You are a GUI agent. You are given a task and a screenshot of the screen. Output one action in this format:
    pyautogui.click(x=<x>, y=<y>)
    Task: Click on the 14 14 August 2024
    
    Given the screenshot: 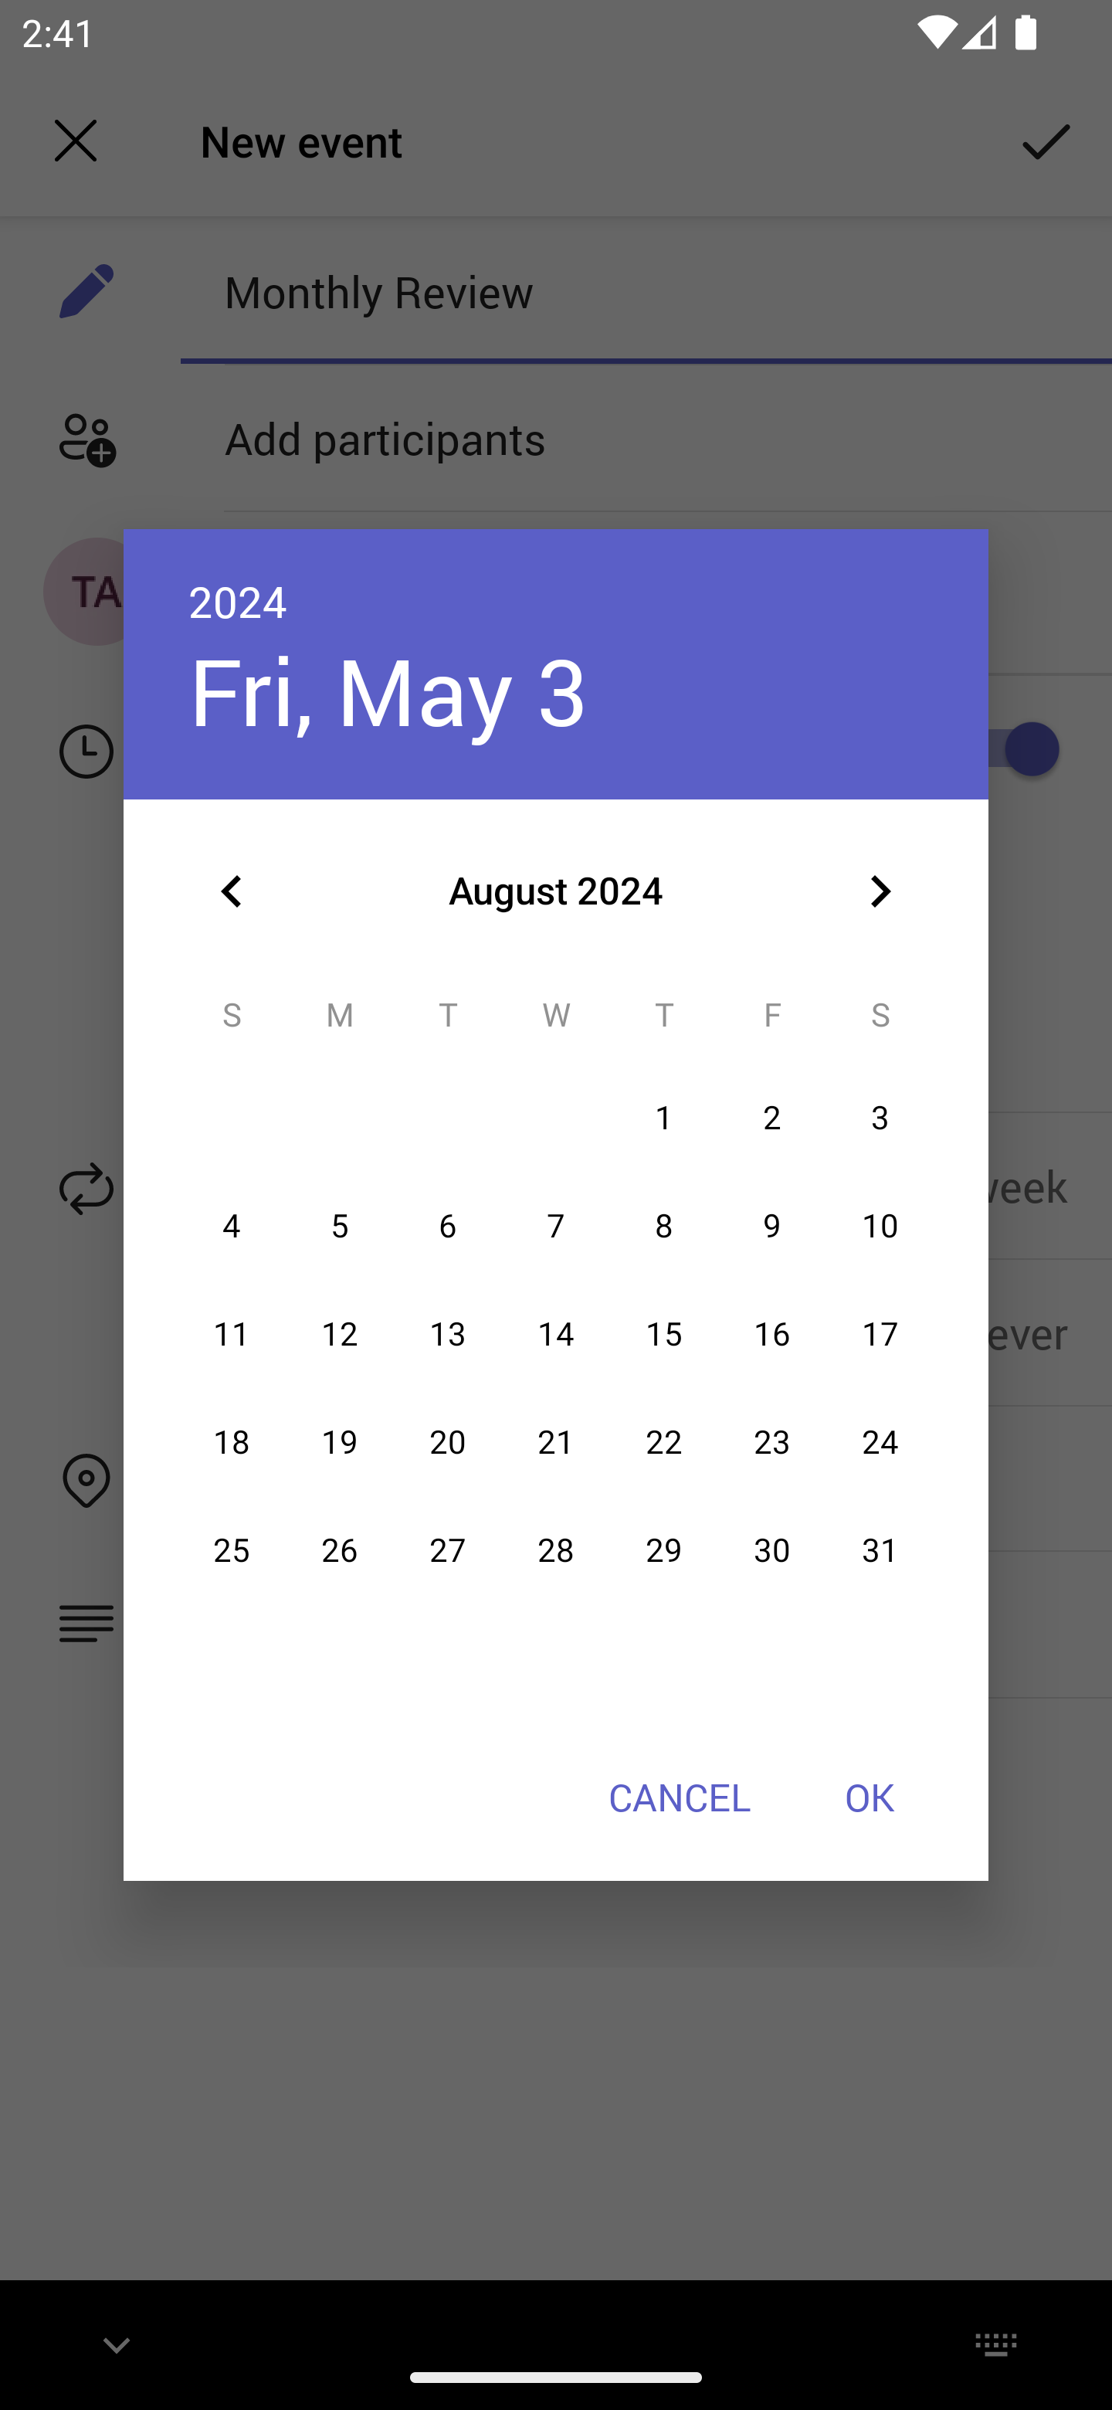 What is the action you would take?
    pyautogui.click(x=556, y=1333)
    